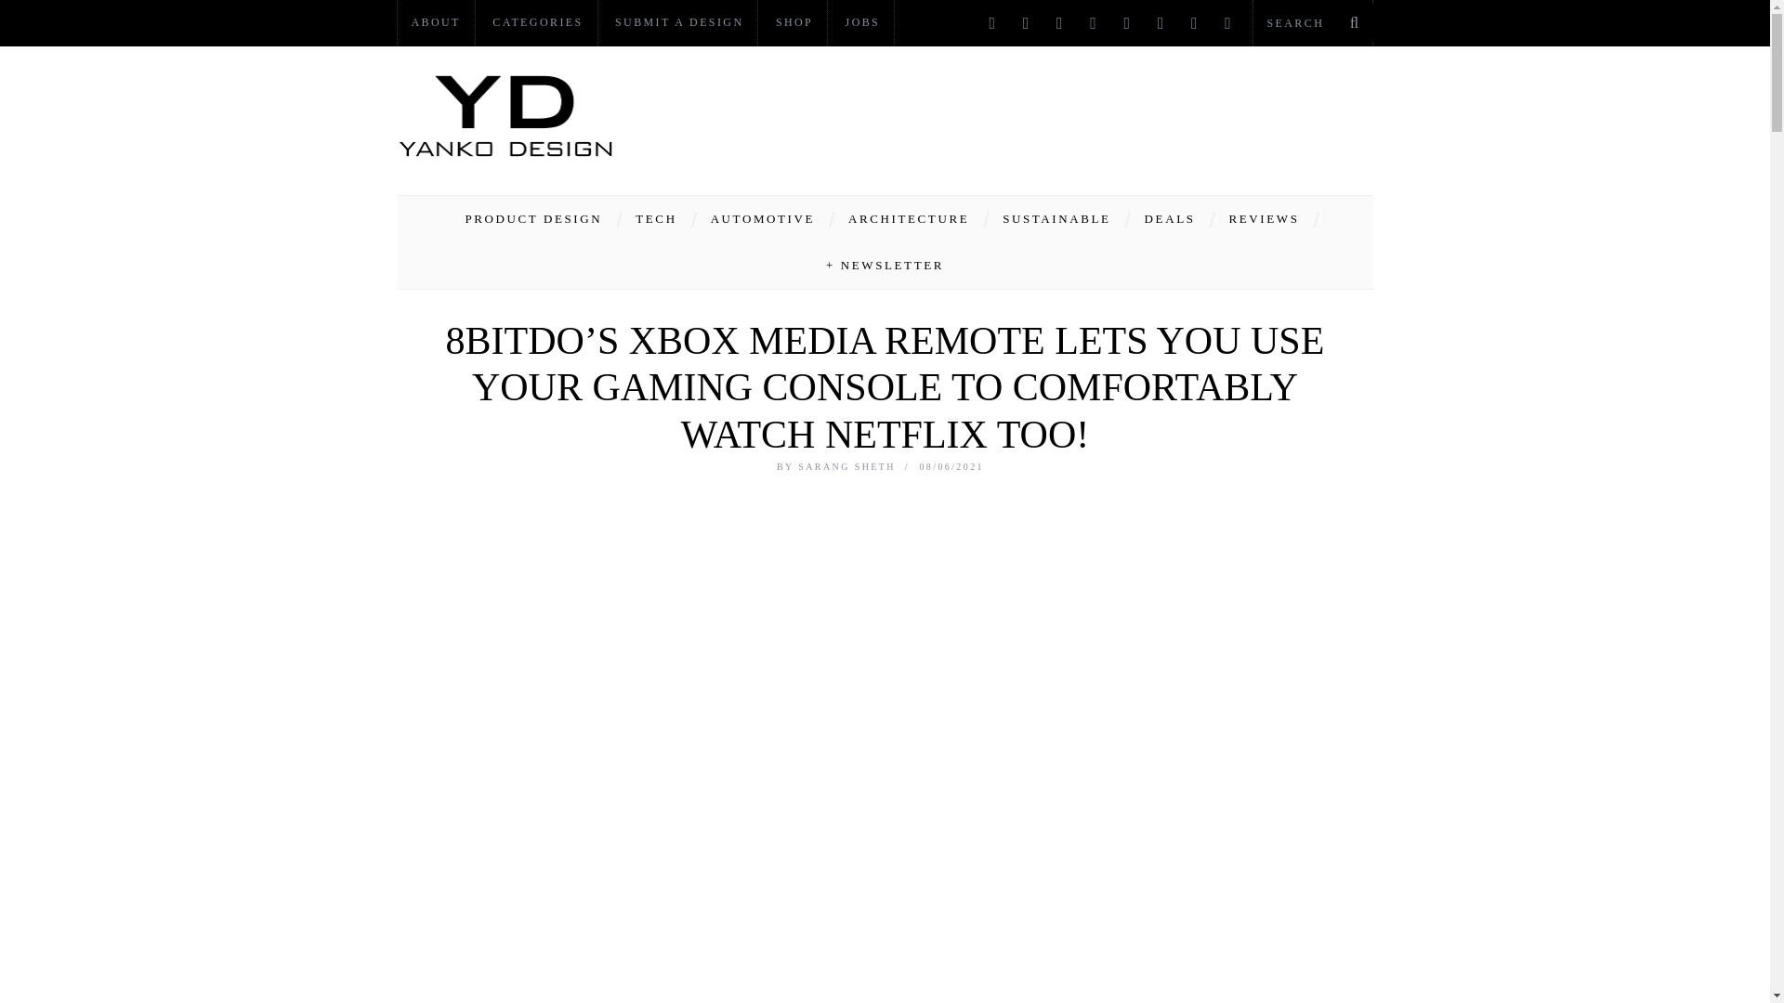 Image resolution: width=1784 pixels, height=1003 pixels. I want to click on SUBMIT A DESIGN, so click(678, 22).